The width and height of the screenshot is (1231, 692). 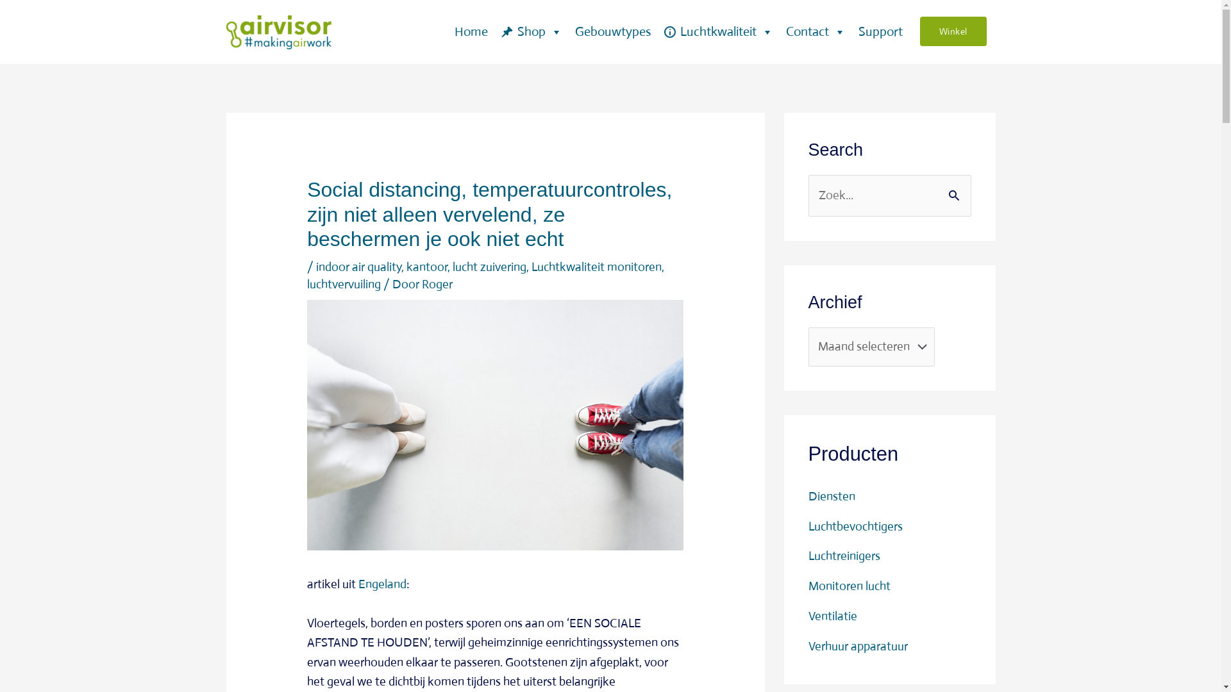 What do you see at coordinates (880, 32) in the screenshot?
I see `Support` at bounding box center [880, 32].